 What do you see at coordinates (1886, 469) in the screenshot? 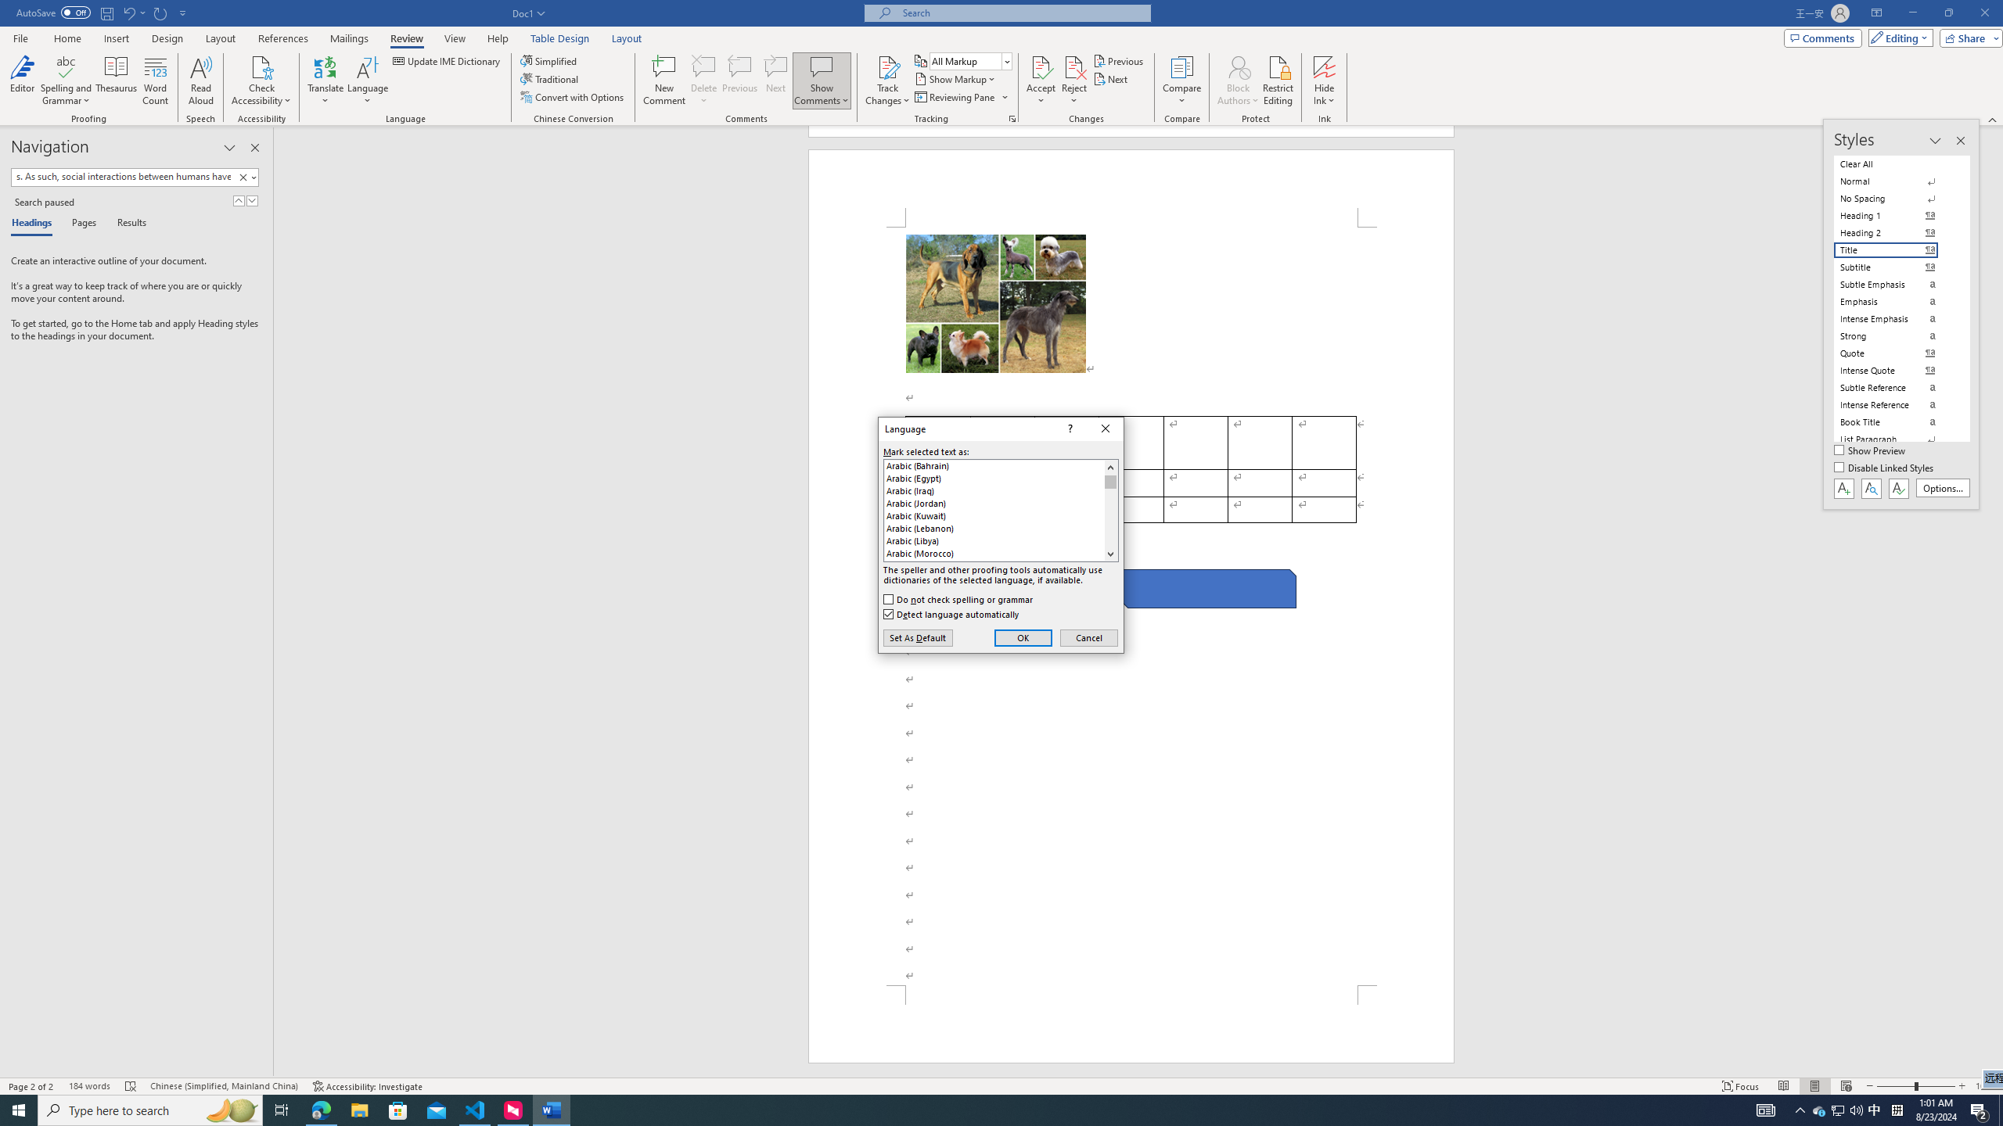
I see `Disable Linked Styles` at bounding box center [1886, 469].